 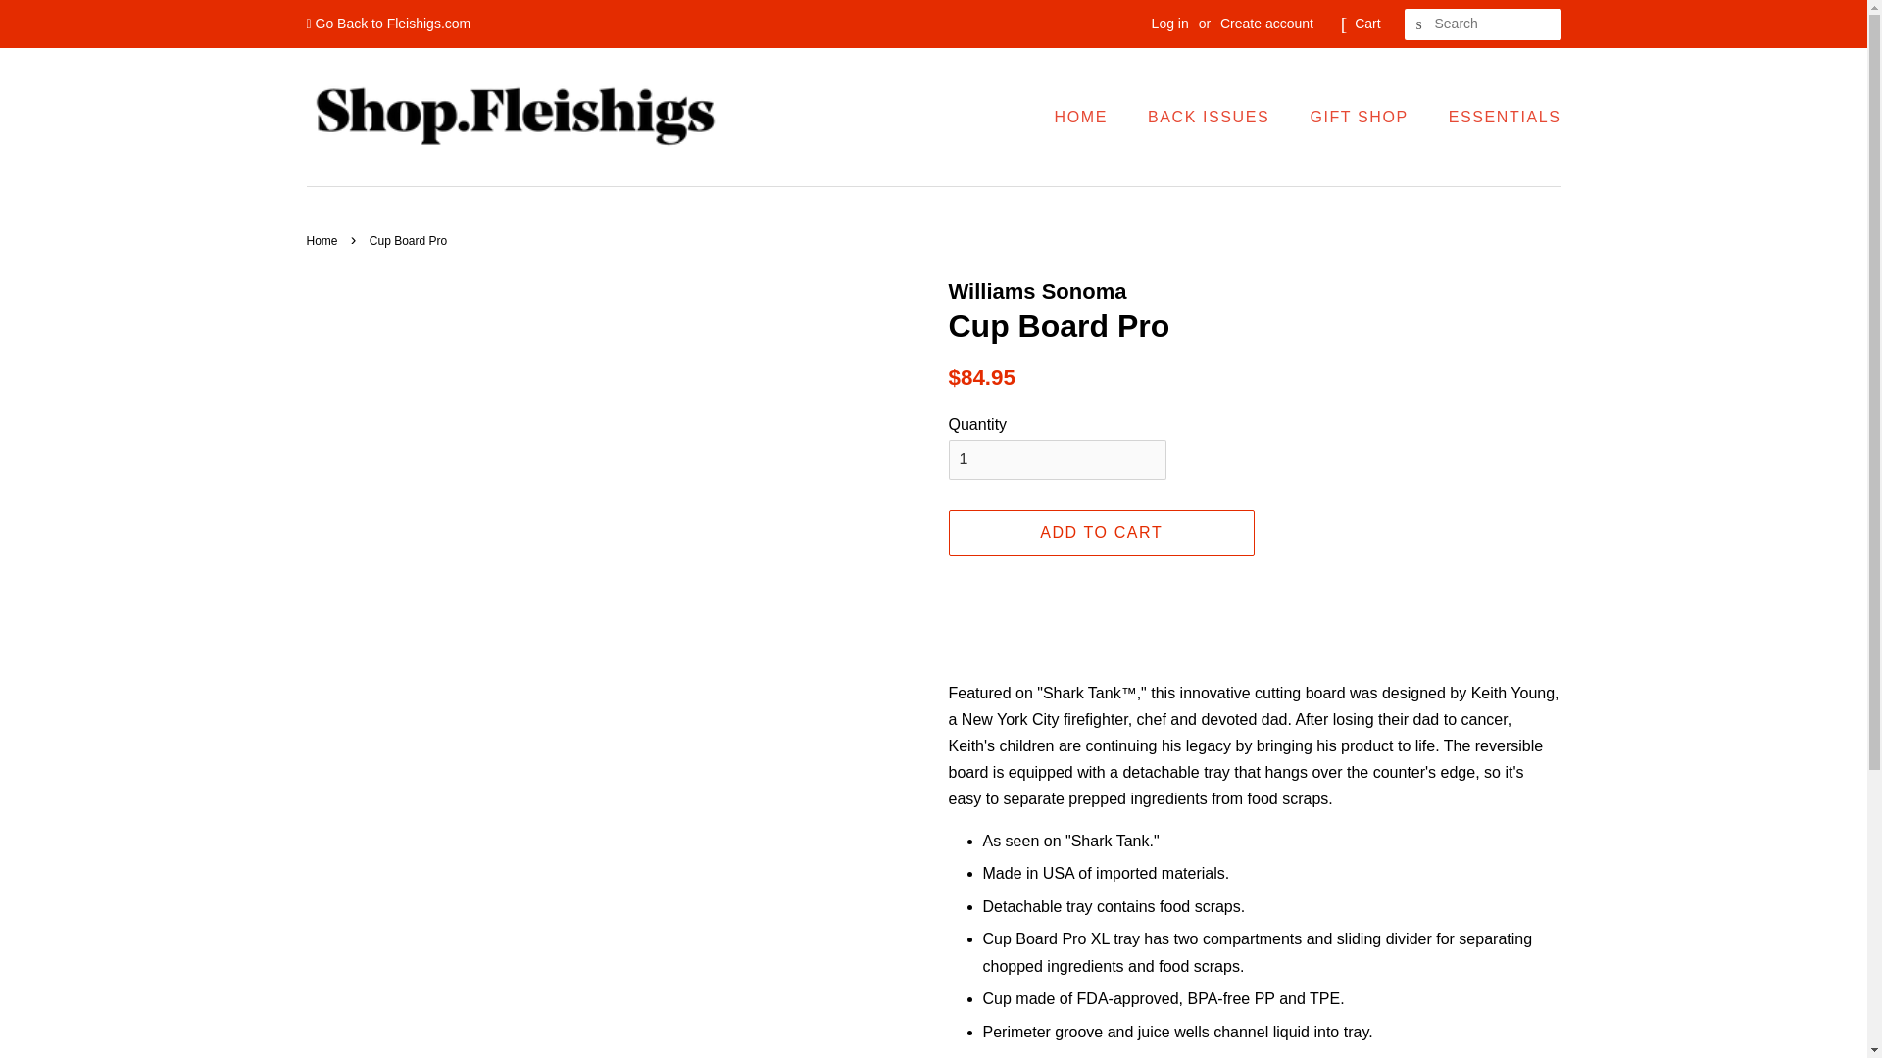 I want to click on Create account, so click(x=1266, y=24).